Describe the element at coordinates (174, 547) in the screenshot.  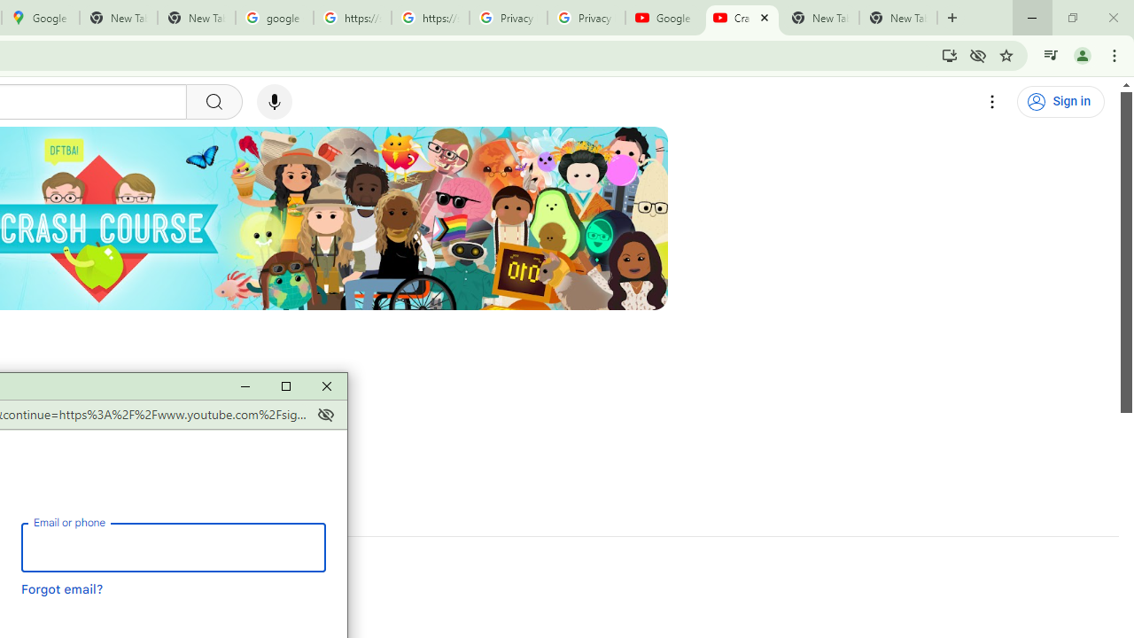
I see `Email or phone` at that location.